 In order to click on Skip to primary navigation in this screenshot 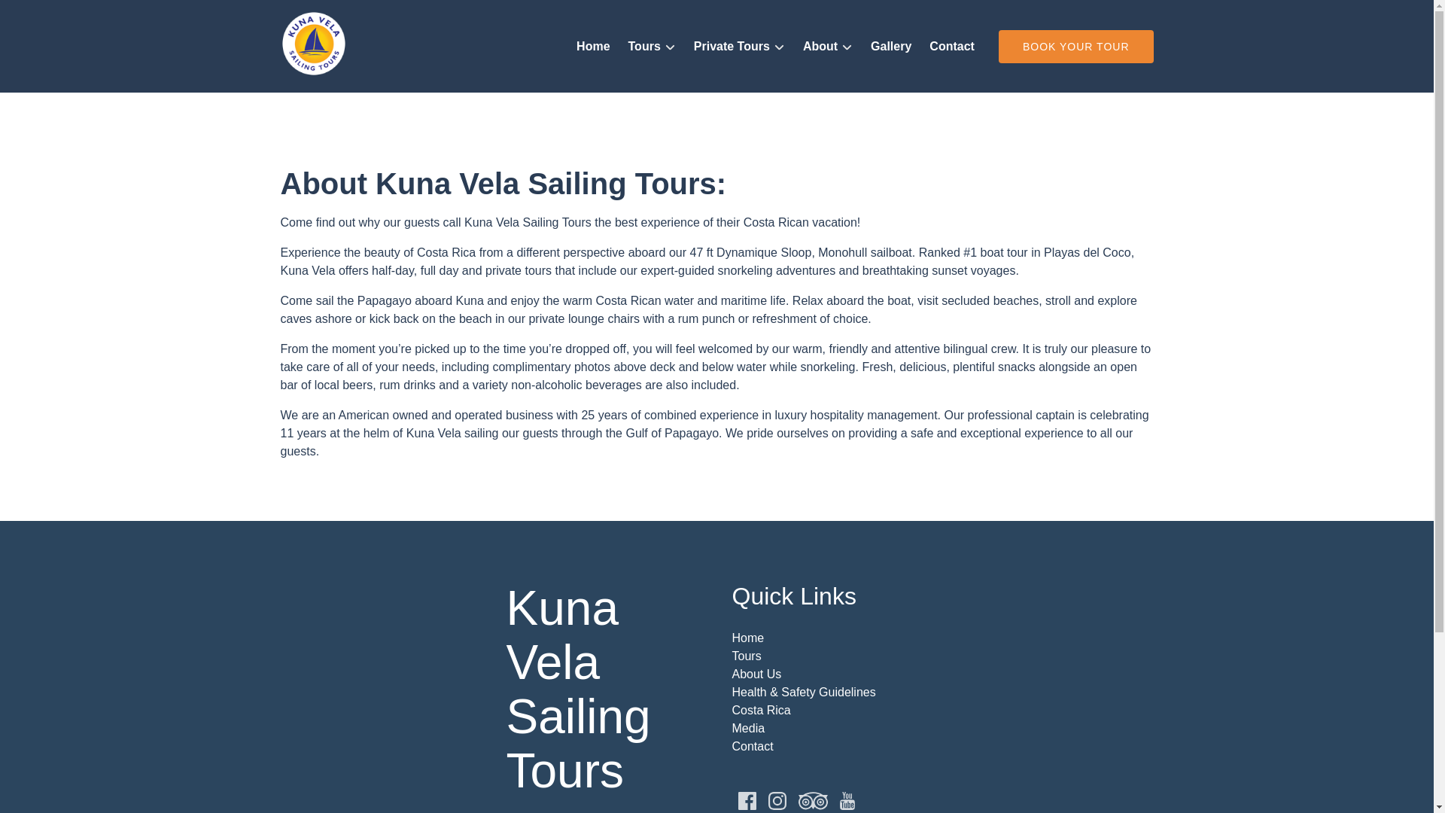, I will do `click(76, 16)`.